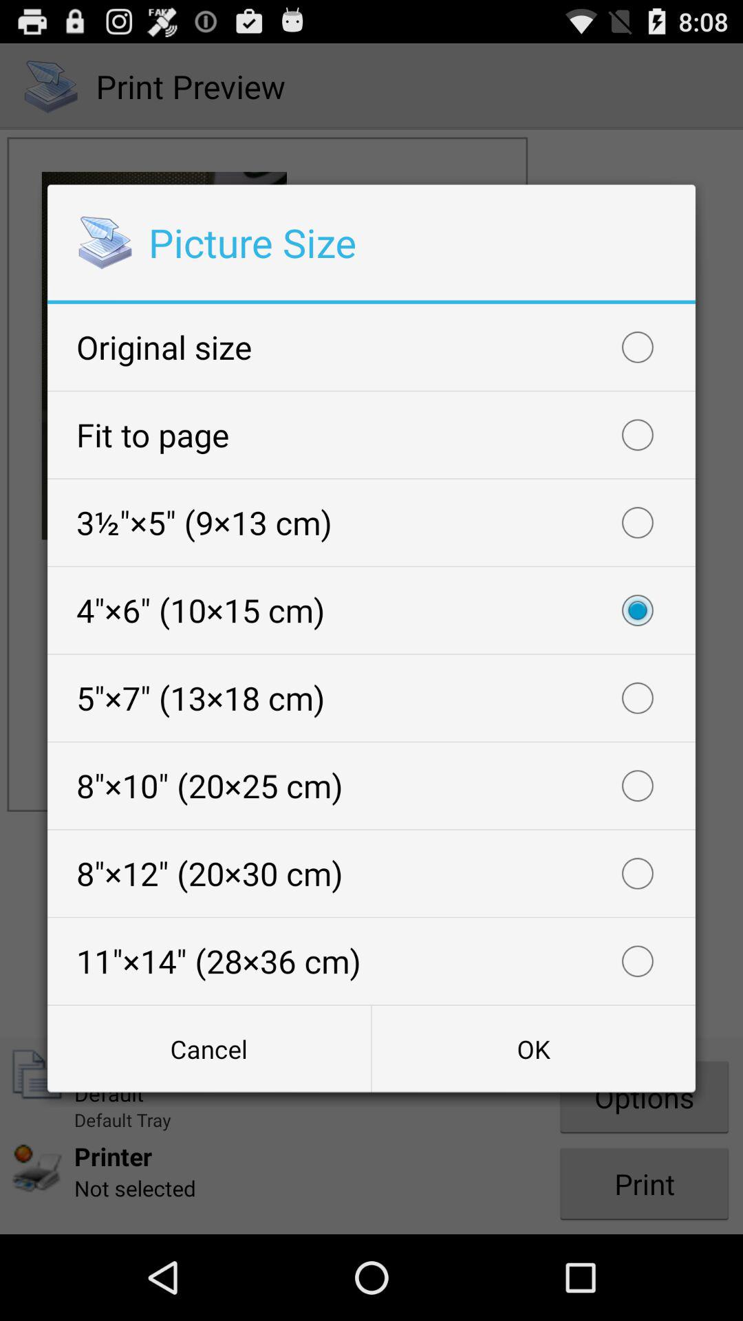  I want to click on press ok button, so click(533, 1049).